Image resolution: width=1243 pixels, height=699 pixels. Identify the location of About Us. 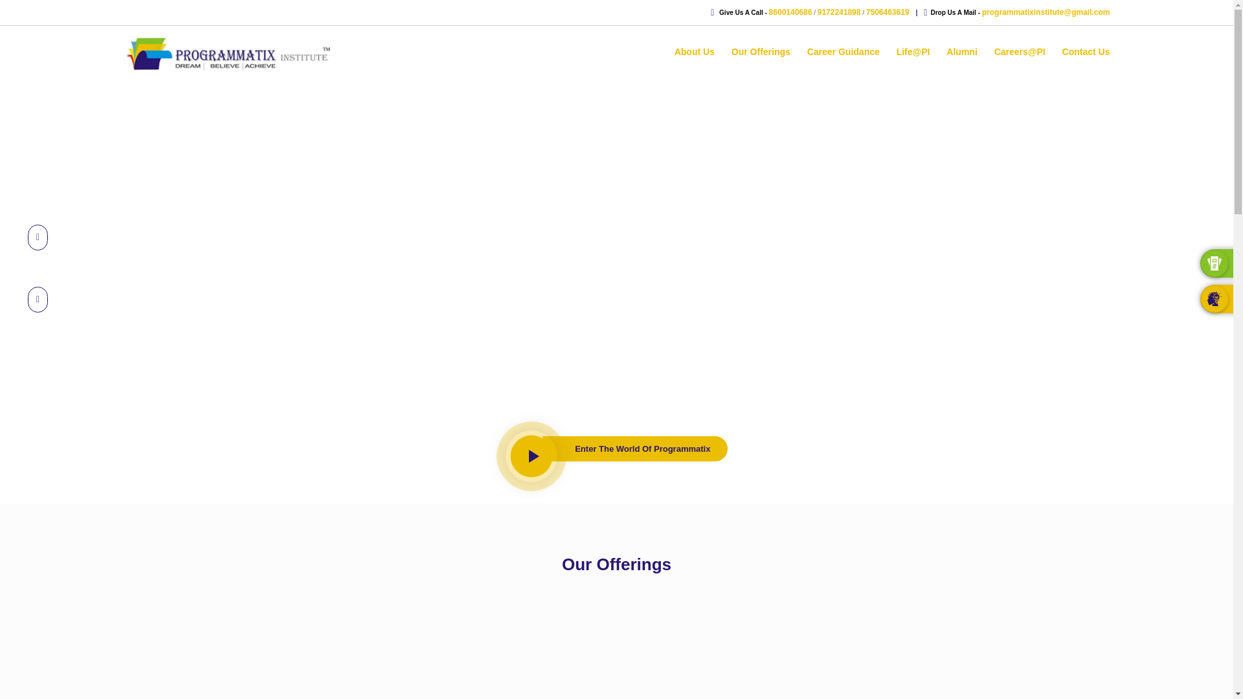
(695, 55).